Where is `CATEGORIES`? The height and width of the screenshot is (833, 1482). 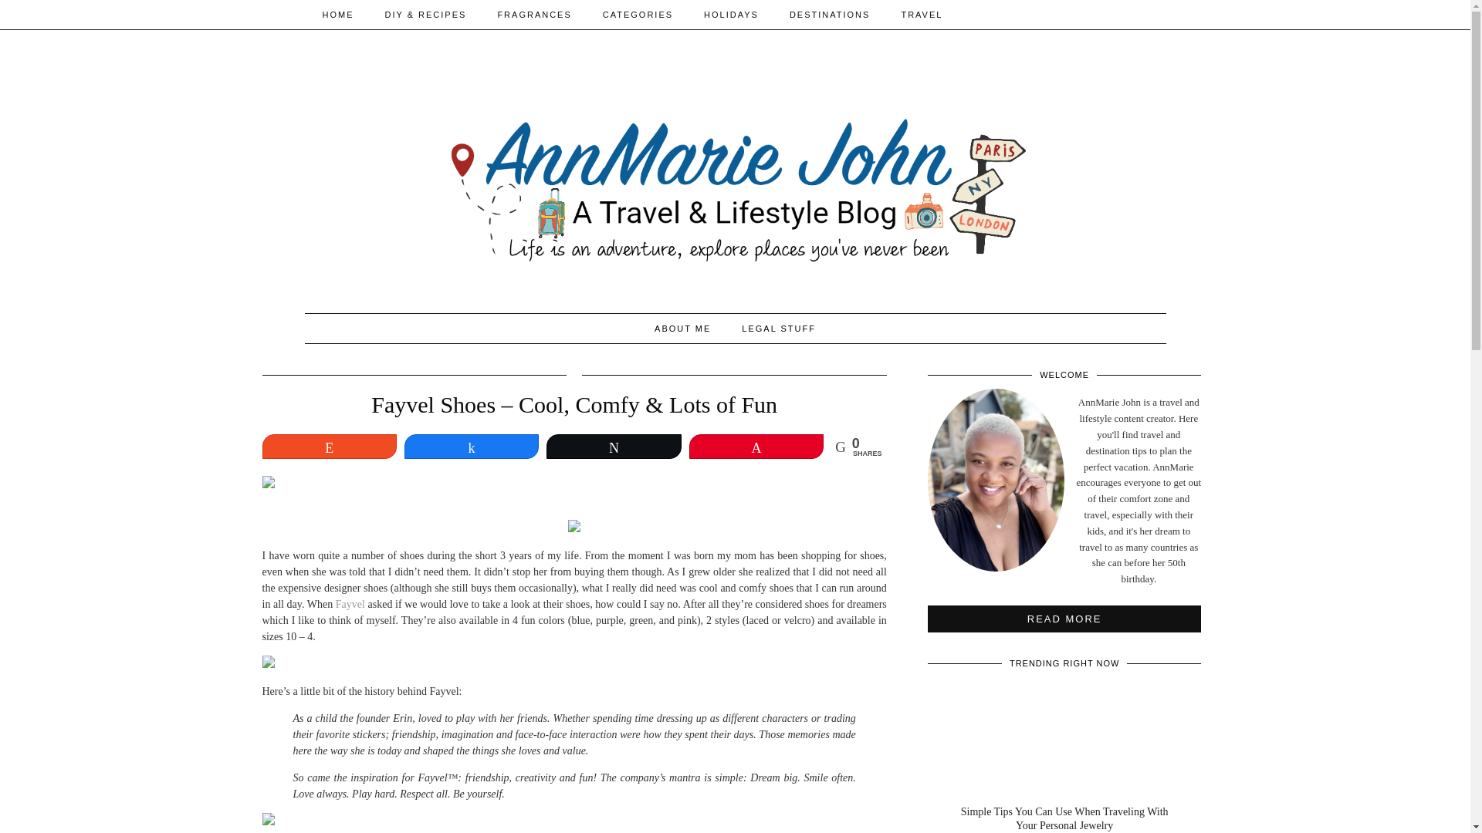
CATEGORIES is located at coordinates (638, 14).